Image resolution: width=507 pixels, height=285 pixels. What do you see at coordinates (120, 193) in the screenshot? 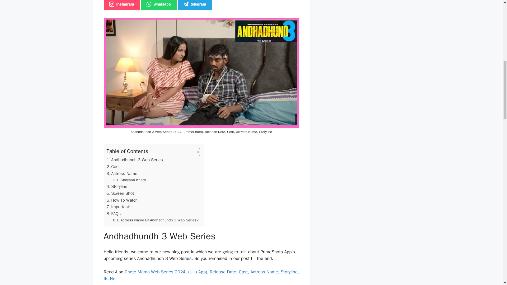
I see `Screen Shot` at bounding box center [120, 193].